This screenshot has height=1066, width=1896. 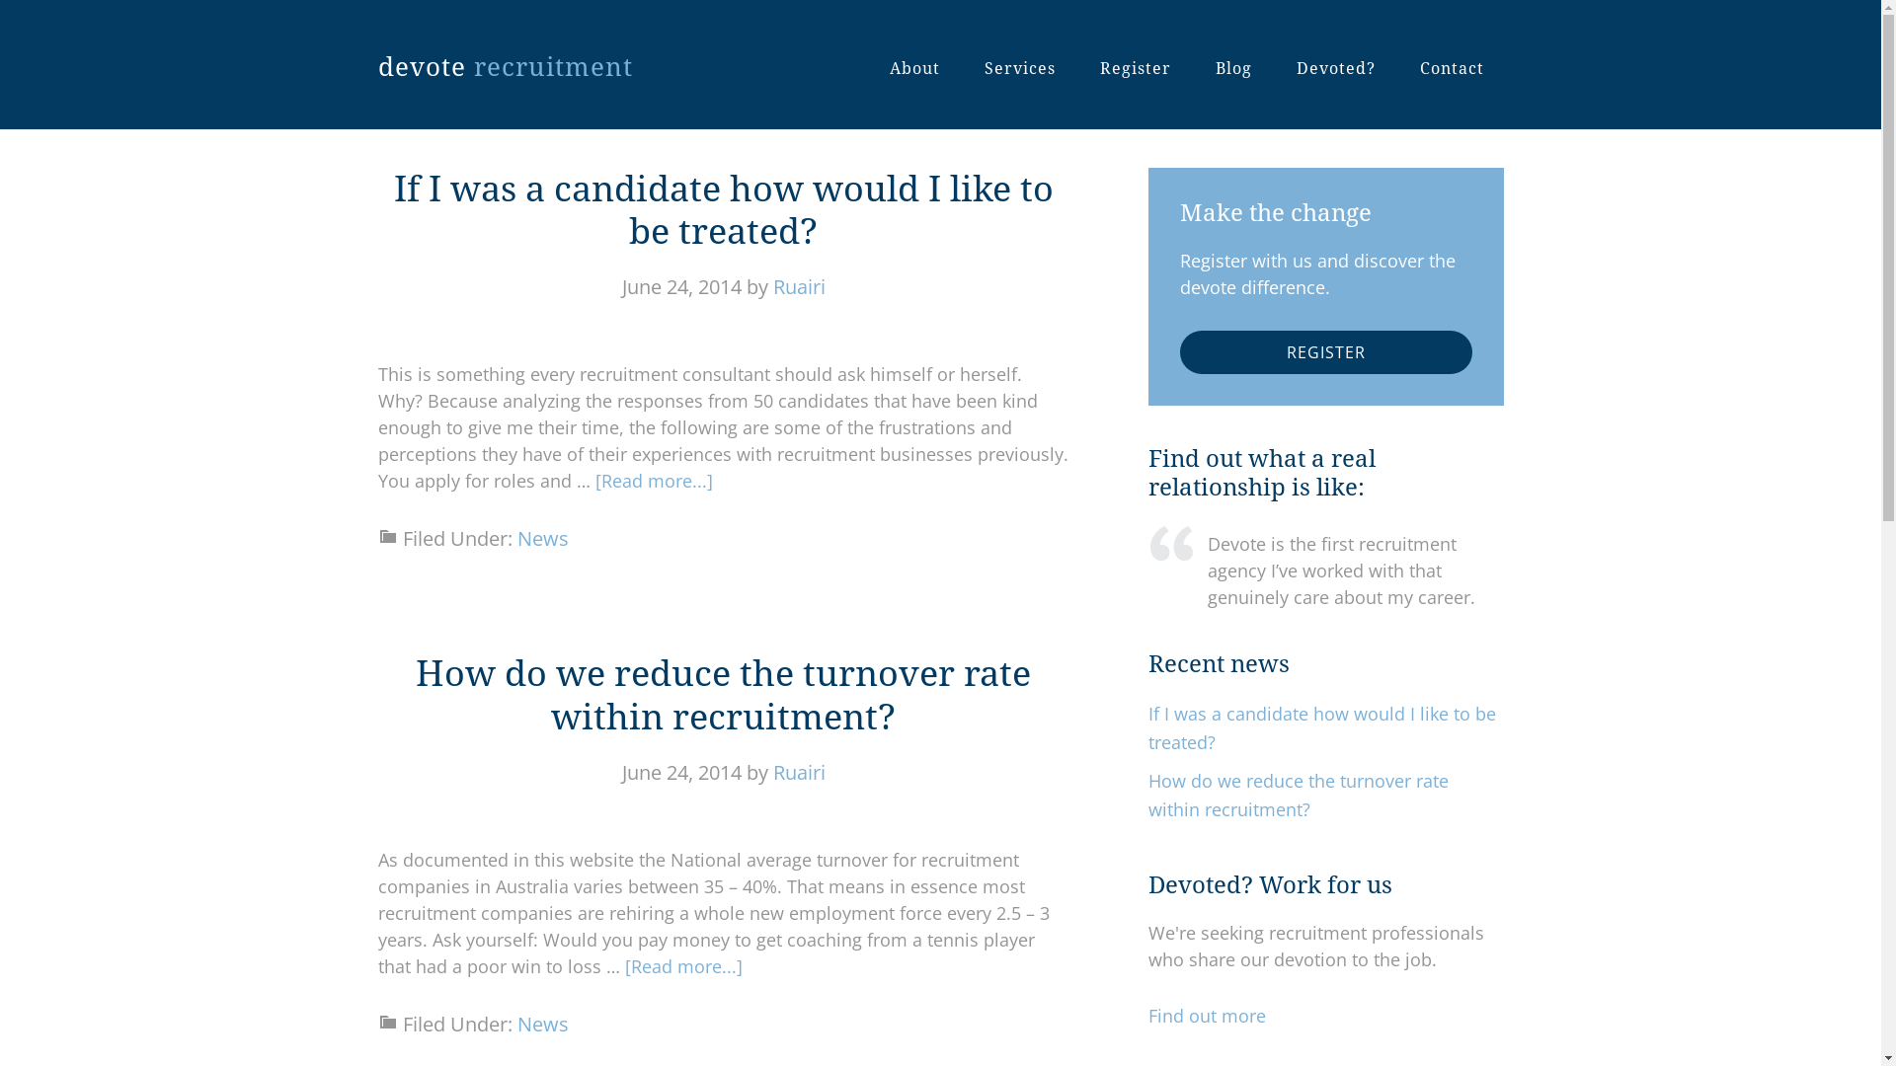 What do you see at coordinates (1232, 69) in the screenshot?
I see `Blog` at bounding box center [1232, 69].